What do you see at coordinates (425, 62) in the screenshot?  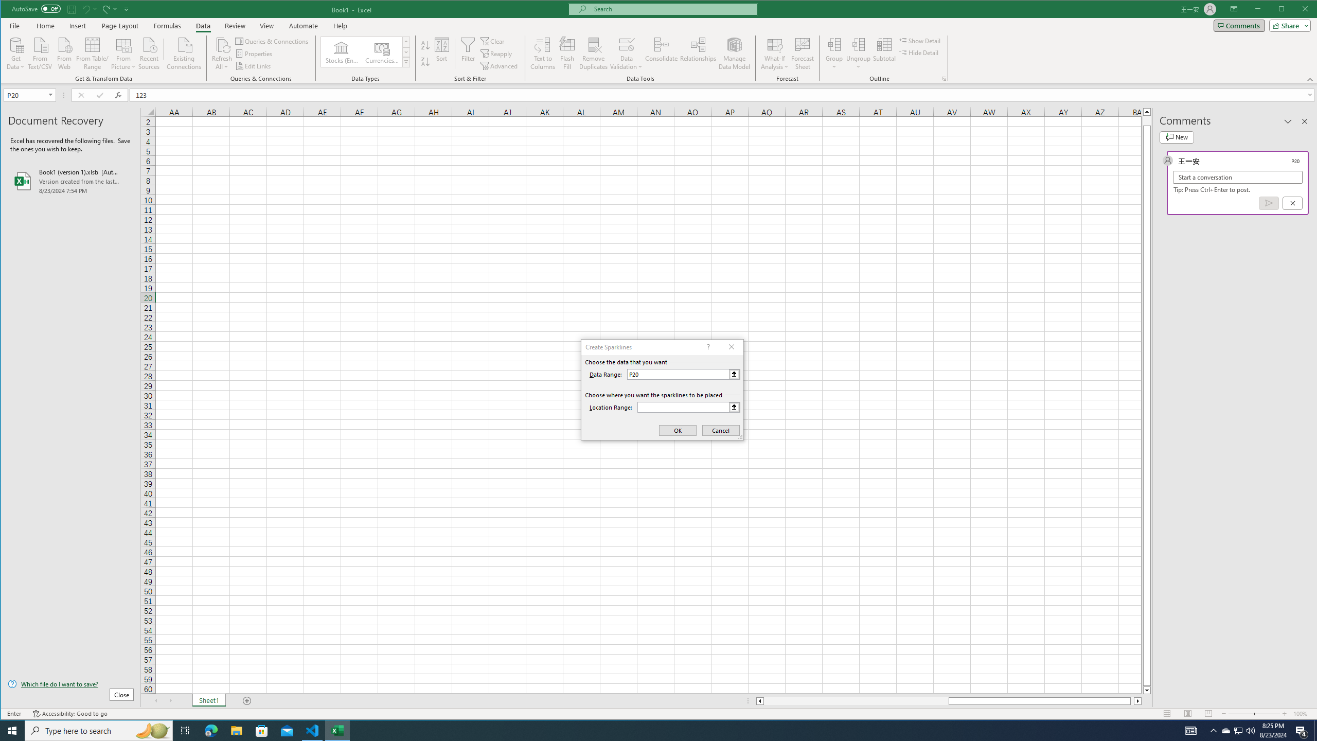 I see `Sort Largest to Smallest` at bounding box center [425, 62].